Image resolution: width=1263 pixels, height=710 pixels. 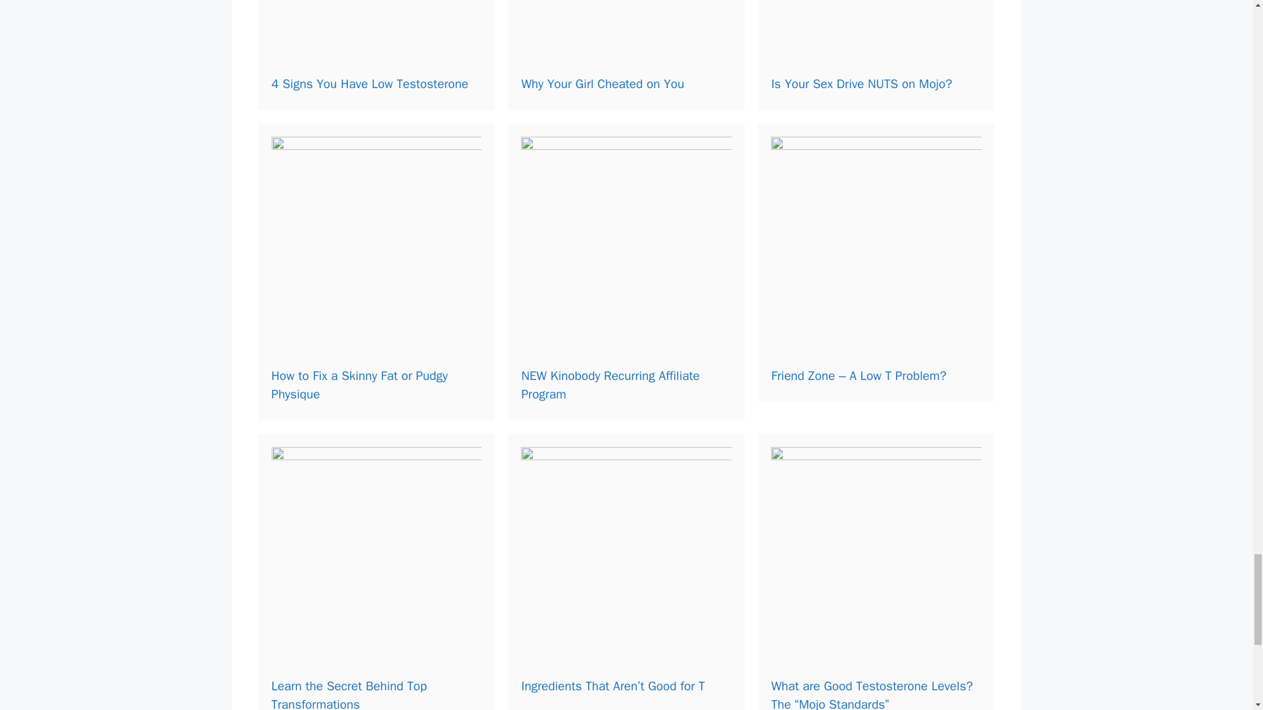 What do you see at coordinates (610, 385) in the screenshot?
I see `NEW Kinobody Recurring Affiliate Program` at bounding box center [610, 385].